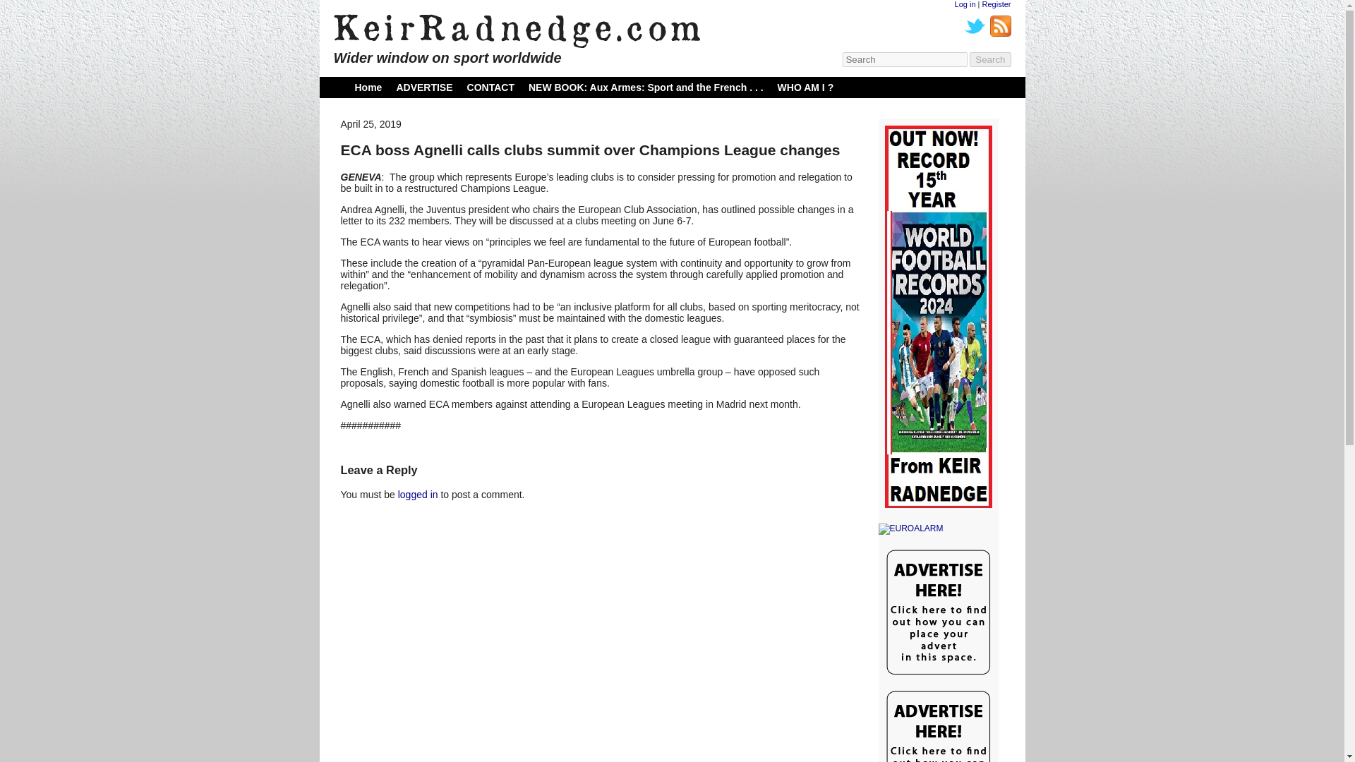 The width and height of the screenshot is (1355, 762). I want to click on WHO AM I ?, so click(806, 87).